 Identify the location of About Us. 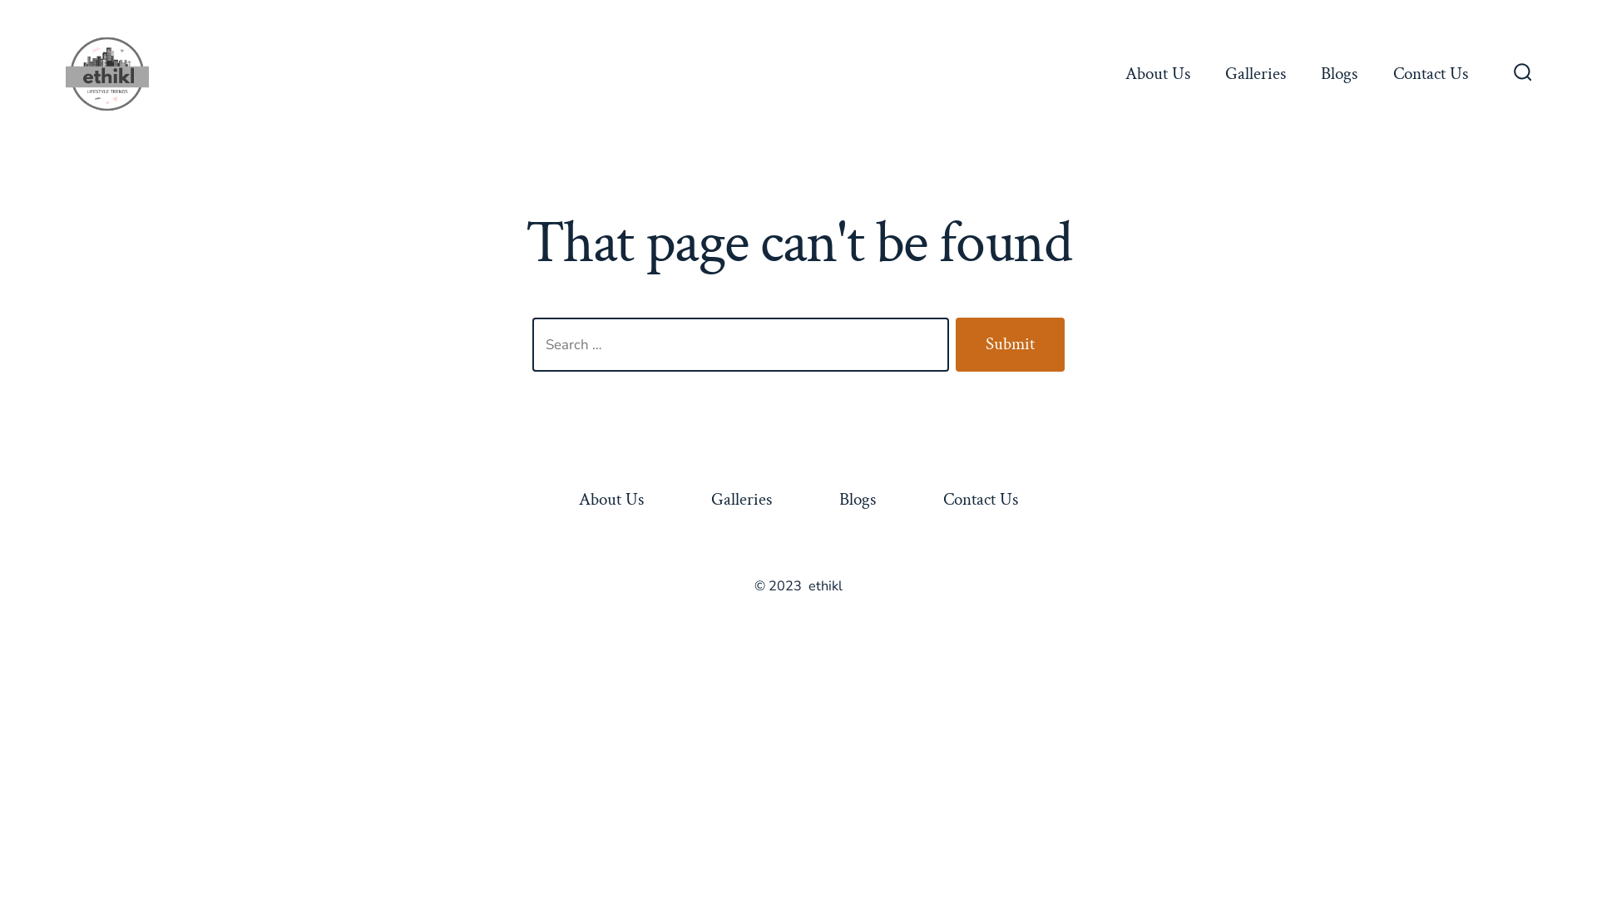
(1158, 74).